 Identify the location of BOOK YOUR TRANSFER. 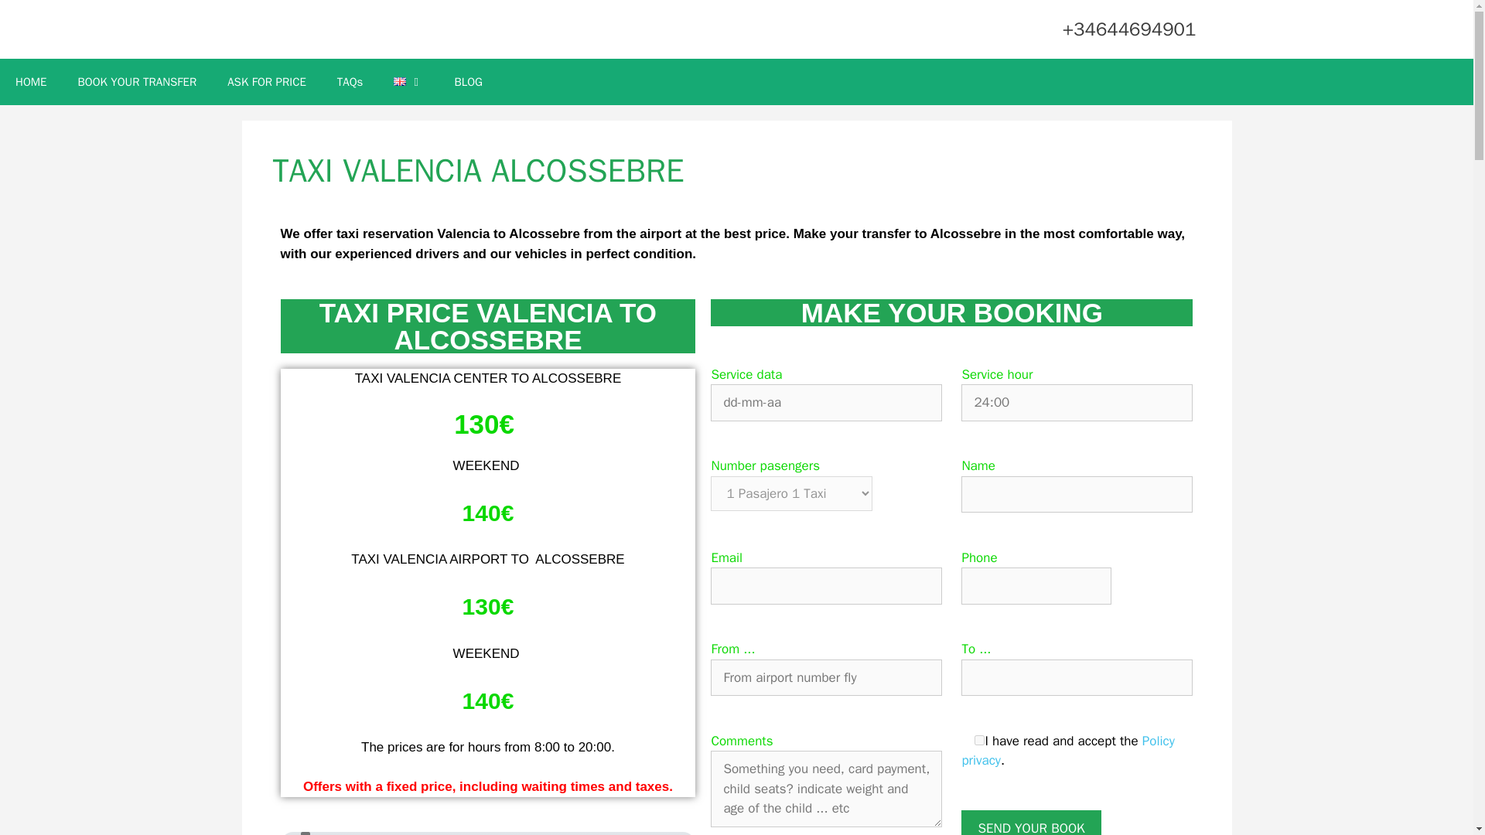
(137, 82).